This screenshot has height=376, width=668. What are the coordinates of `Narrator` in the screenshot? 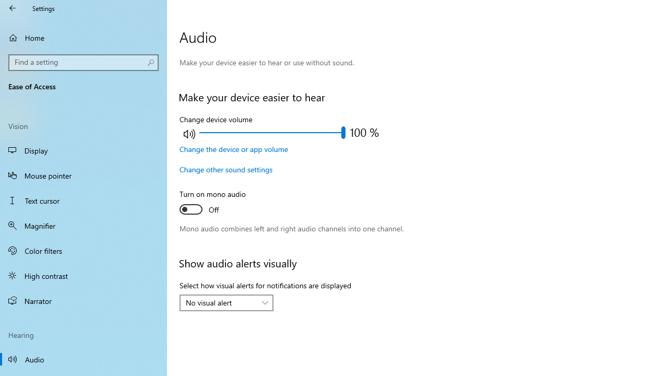 It's located at (83, 301).